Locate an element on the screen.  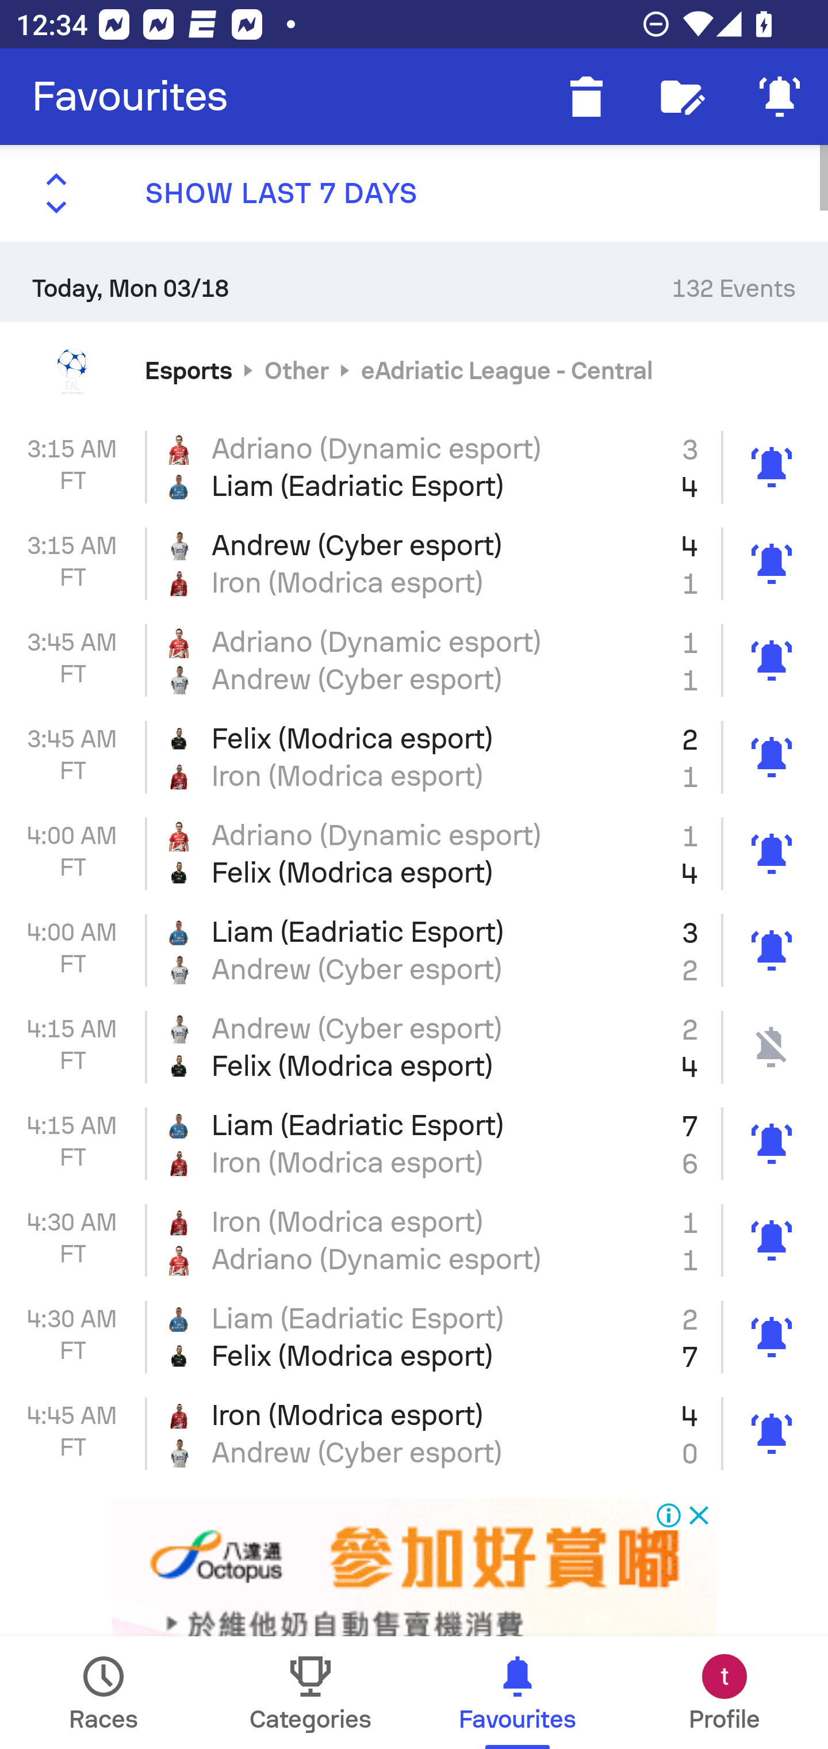
Mute Notifications is located at coordinates (780, 97).